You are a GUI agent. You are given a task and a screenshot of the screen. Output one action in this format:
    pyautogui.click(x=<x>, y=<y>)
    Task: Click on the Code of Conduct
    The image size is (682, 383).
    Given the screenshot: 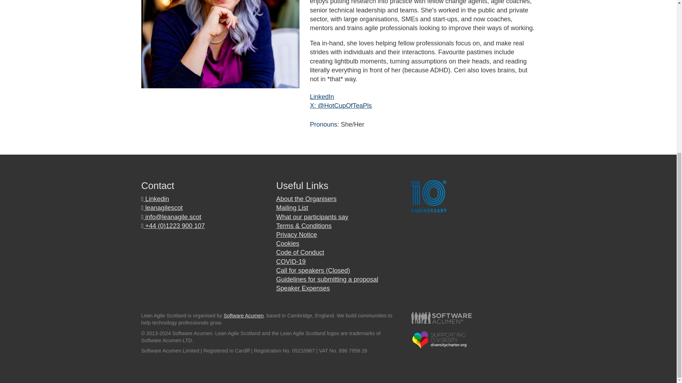 What is the action you would take?
    pyautogui.click(x=300, y=252)
    